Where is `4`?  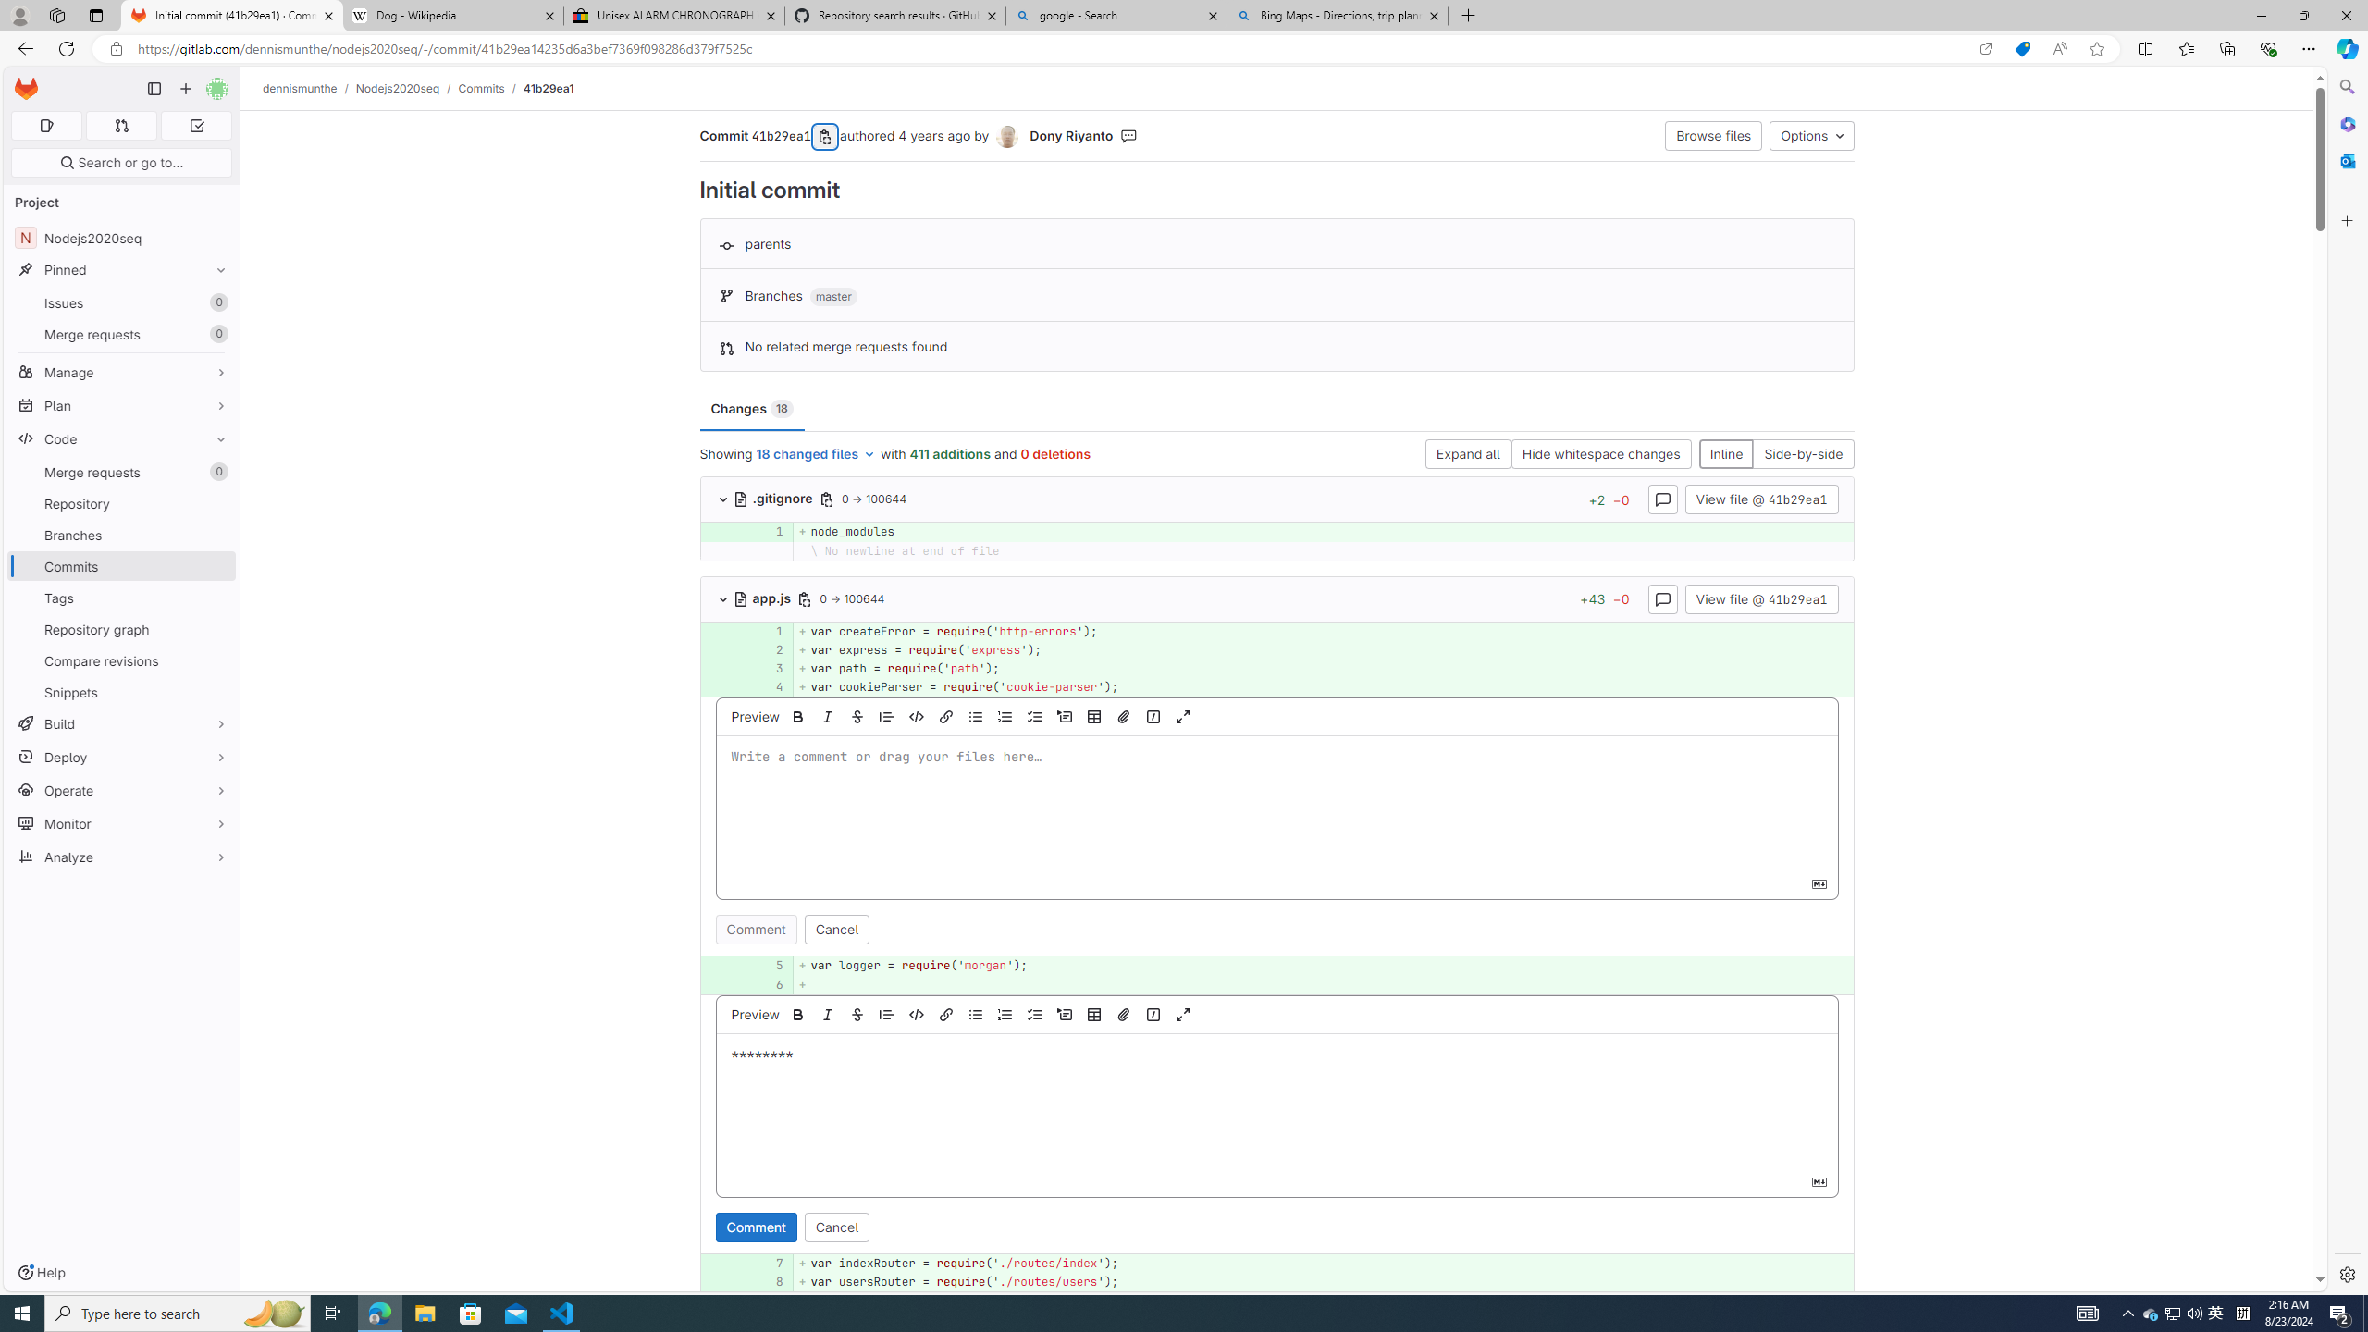
4 is located at coordinates (770, 687).